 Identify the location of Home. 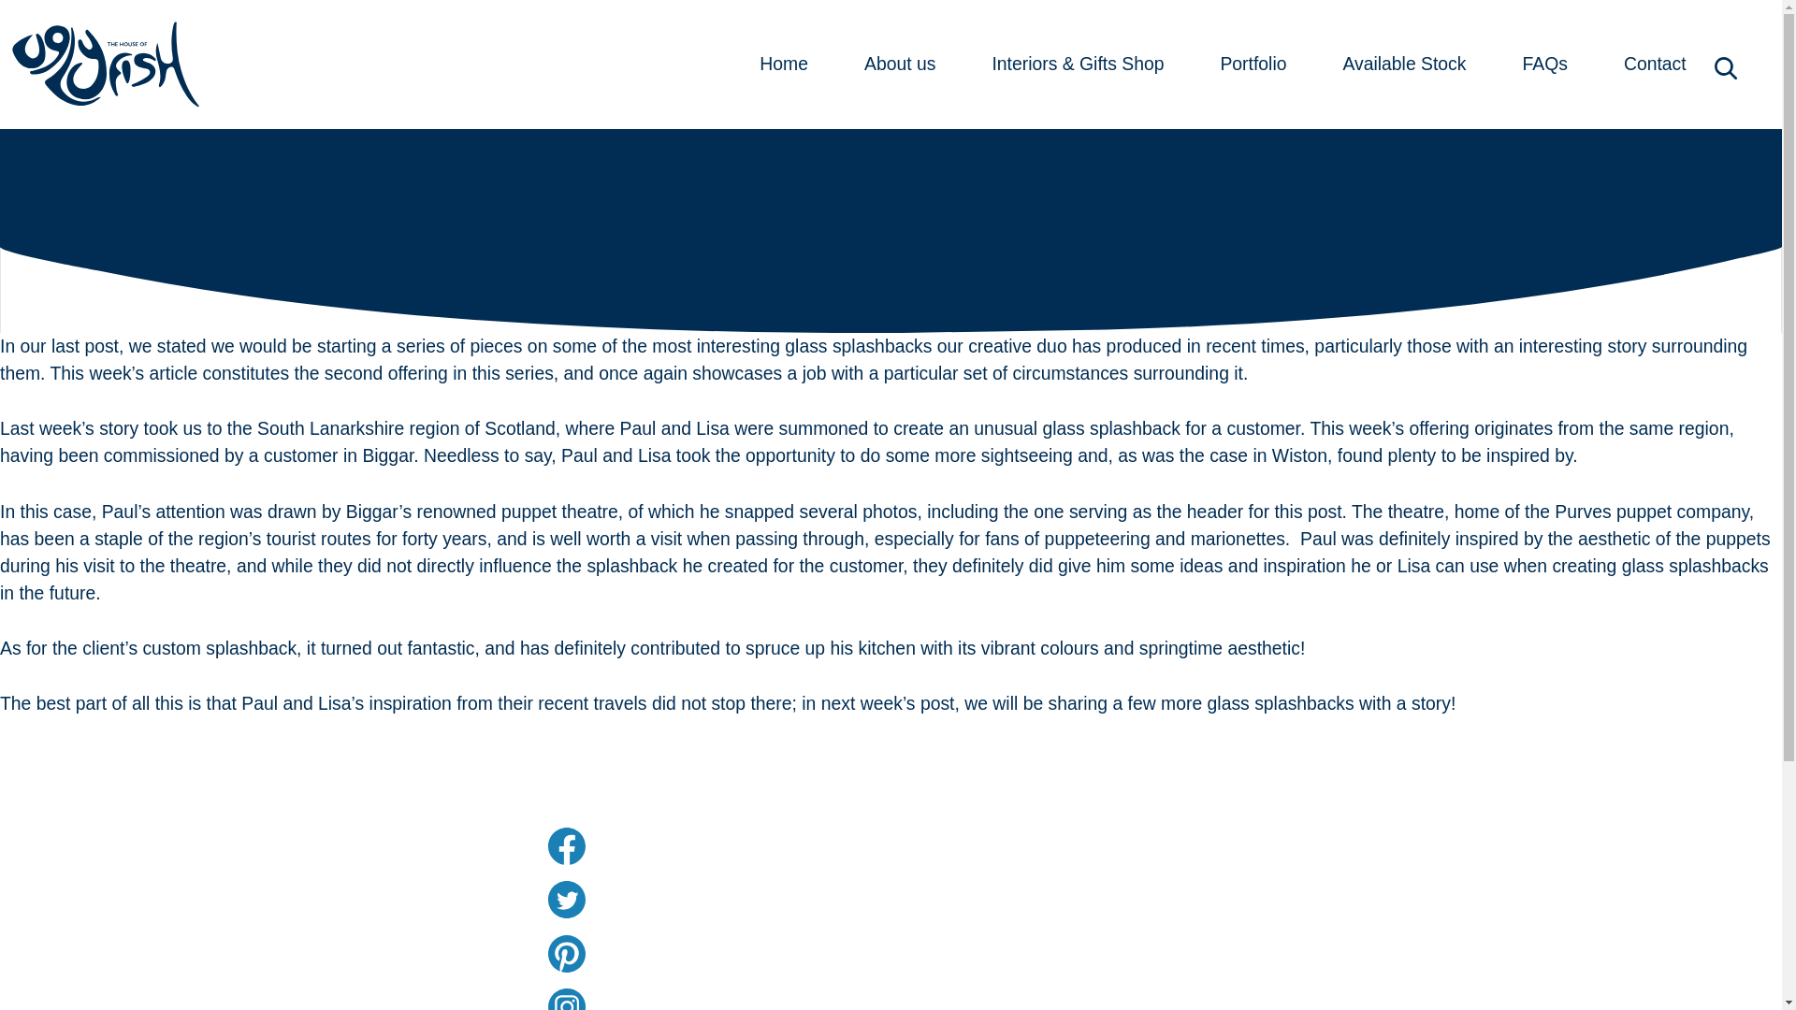
(784, 64).